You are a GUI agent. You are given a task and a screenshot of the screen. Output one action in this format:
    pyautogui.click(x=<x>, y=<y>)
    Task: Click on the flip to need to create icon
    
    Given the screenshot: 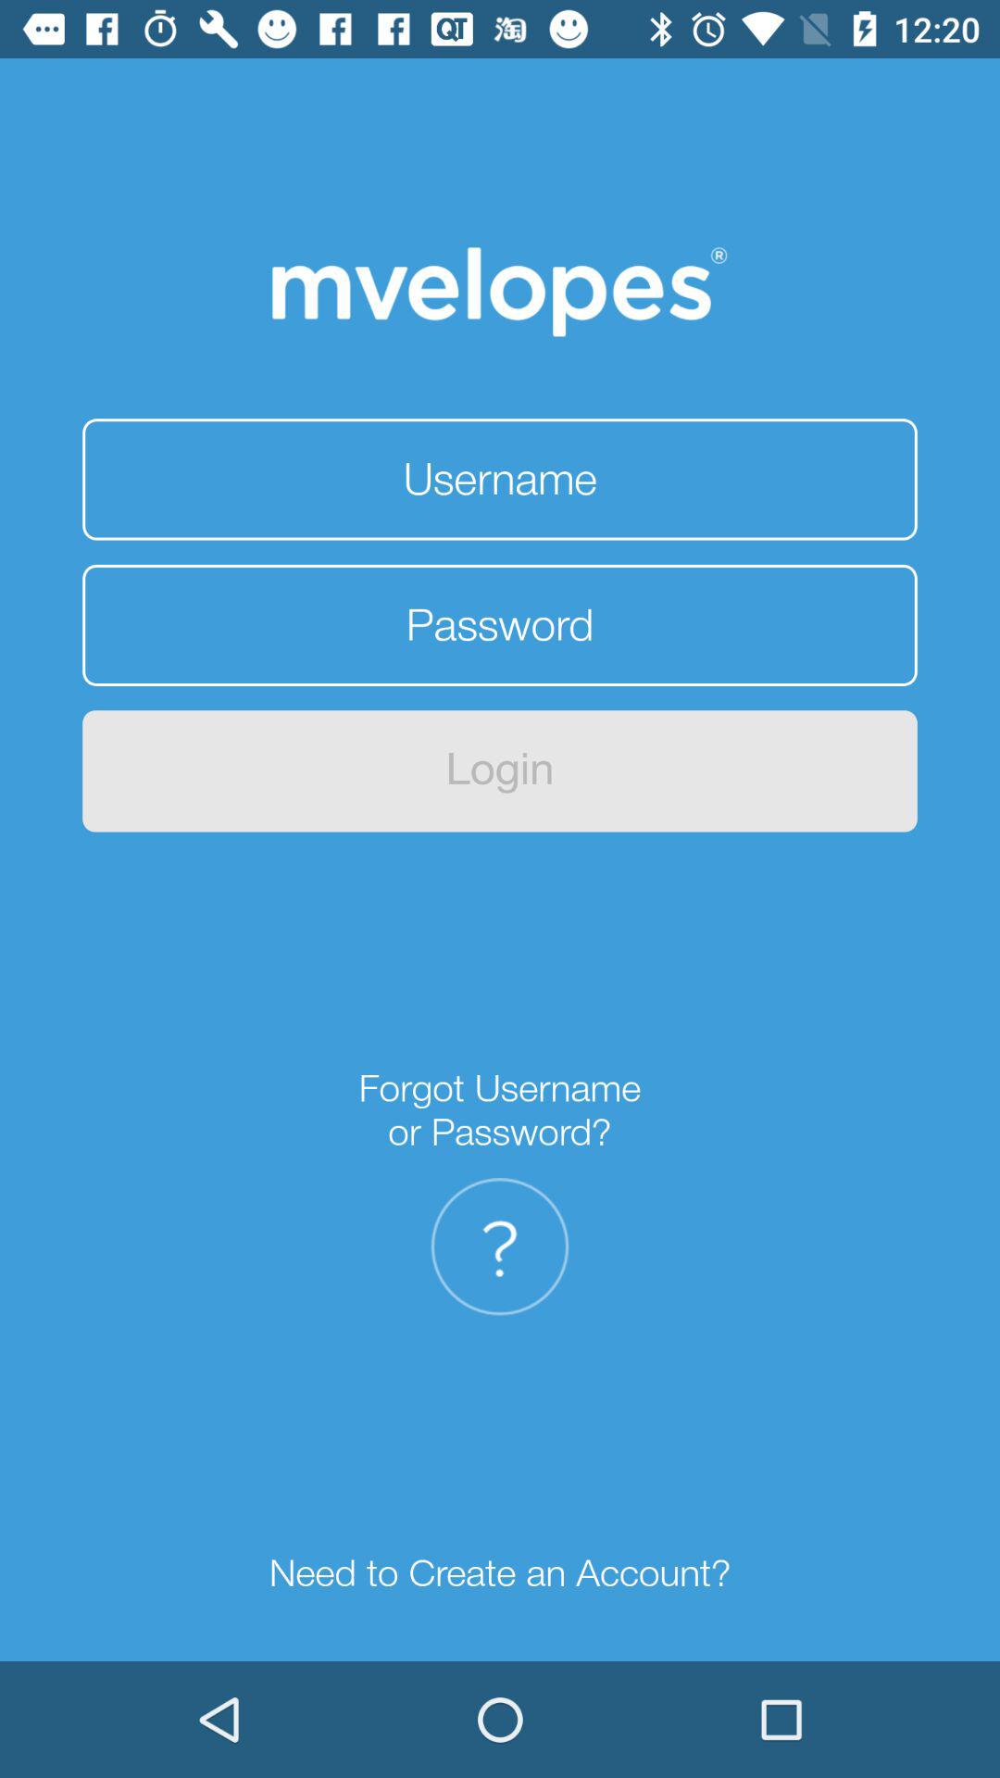 What is the action you would take?
    pyautogui.click(x=500, y=1574)
    